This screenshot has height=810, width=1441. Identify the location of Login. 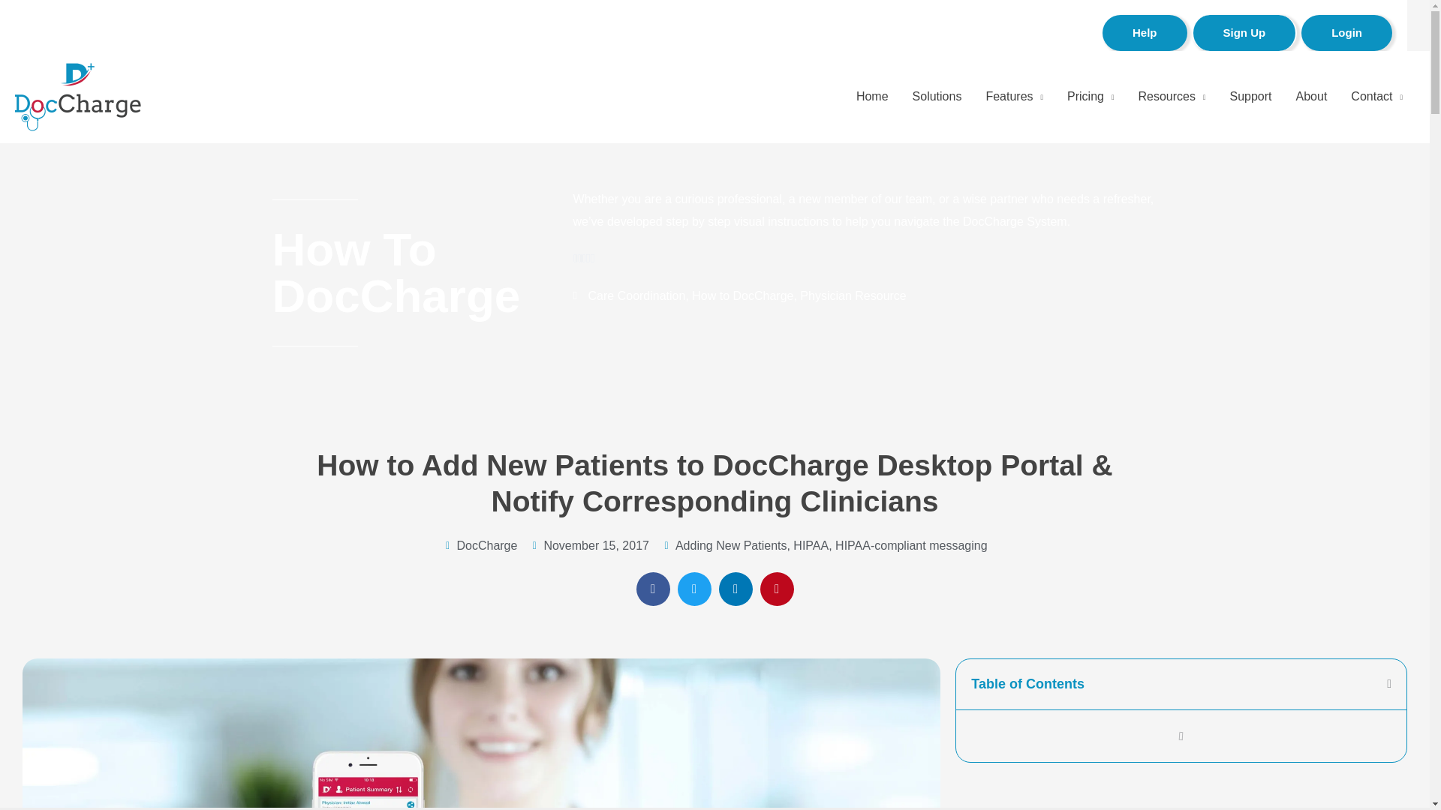
(1346, 33).